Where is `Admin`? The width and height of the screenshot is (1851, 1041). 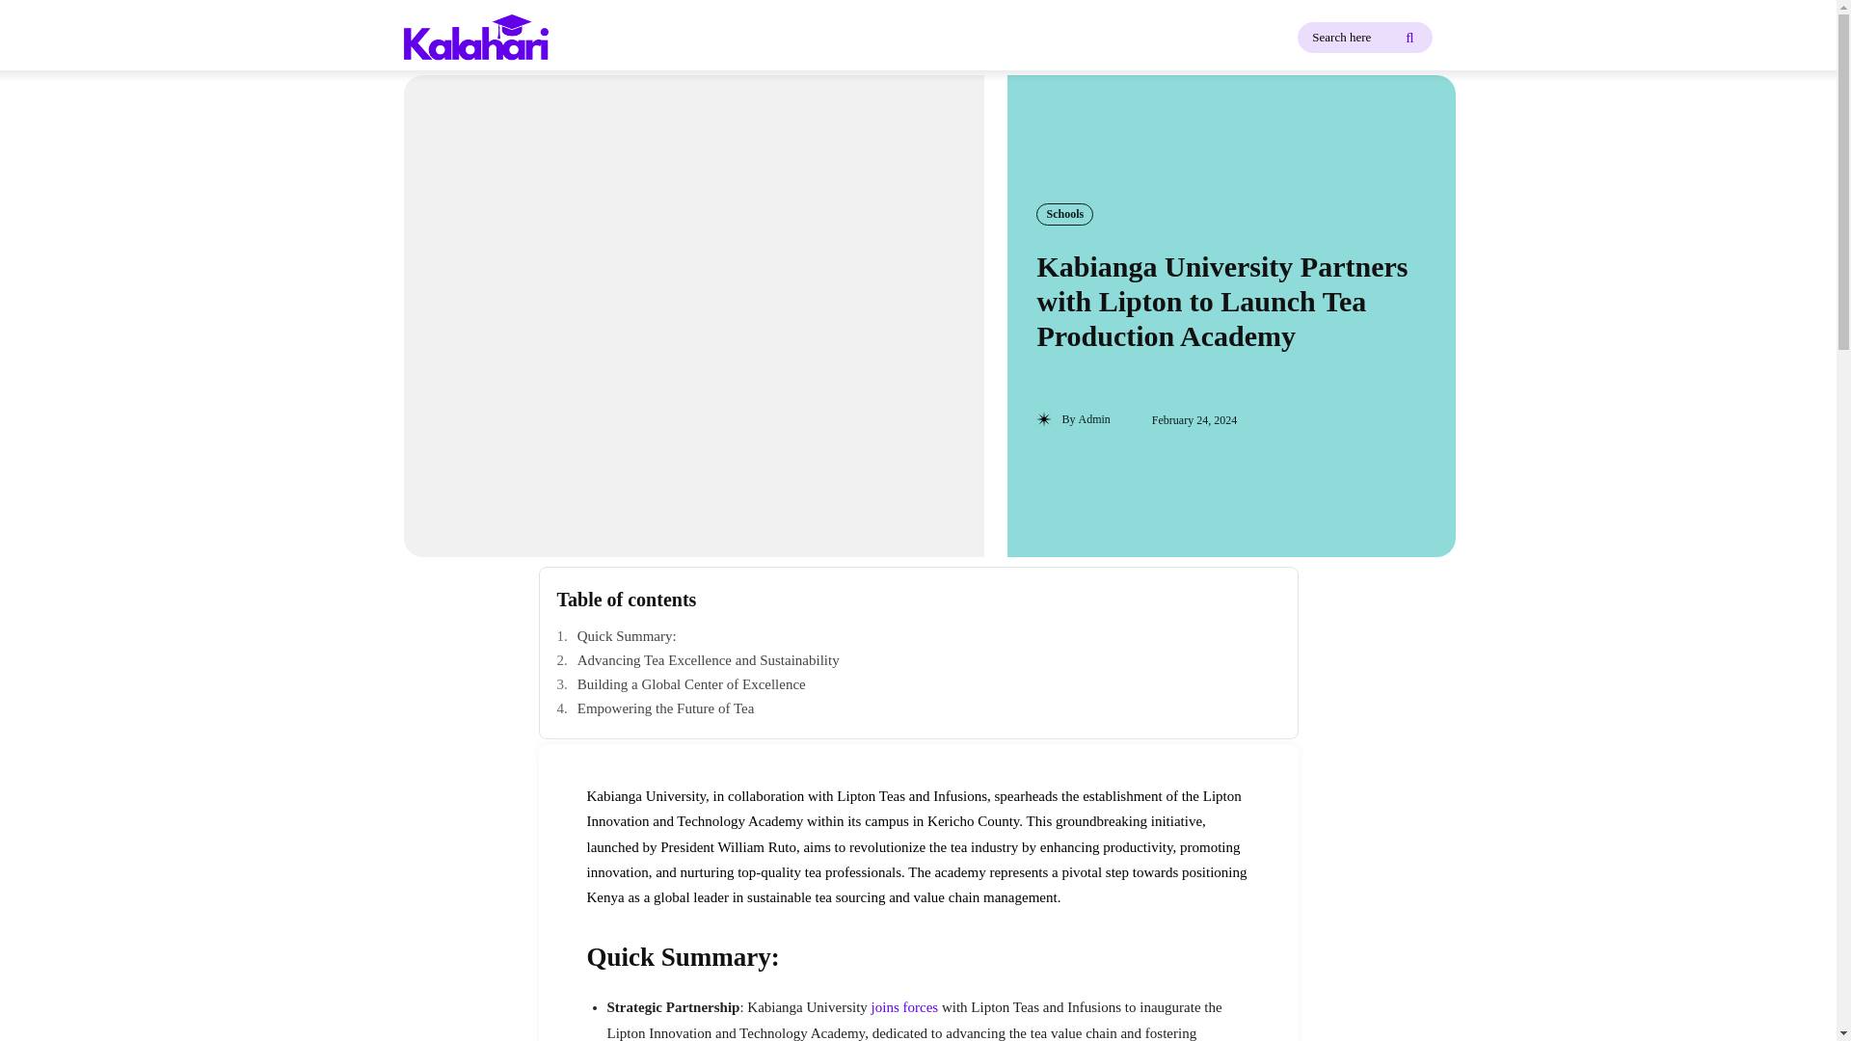
Admin is located at coordinates (1093, 418).